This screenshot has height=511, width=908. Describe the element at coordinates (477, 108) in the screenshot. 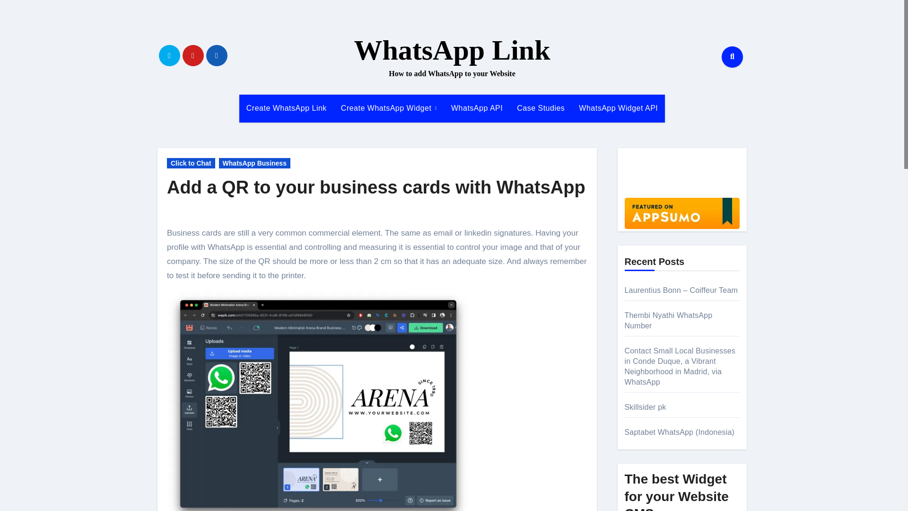

I see `WhatsApp API` at that location.